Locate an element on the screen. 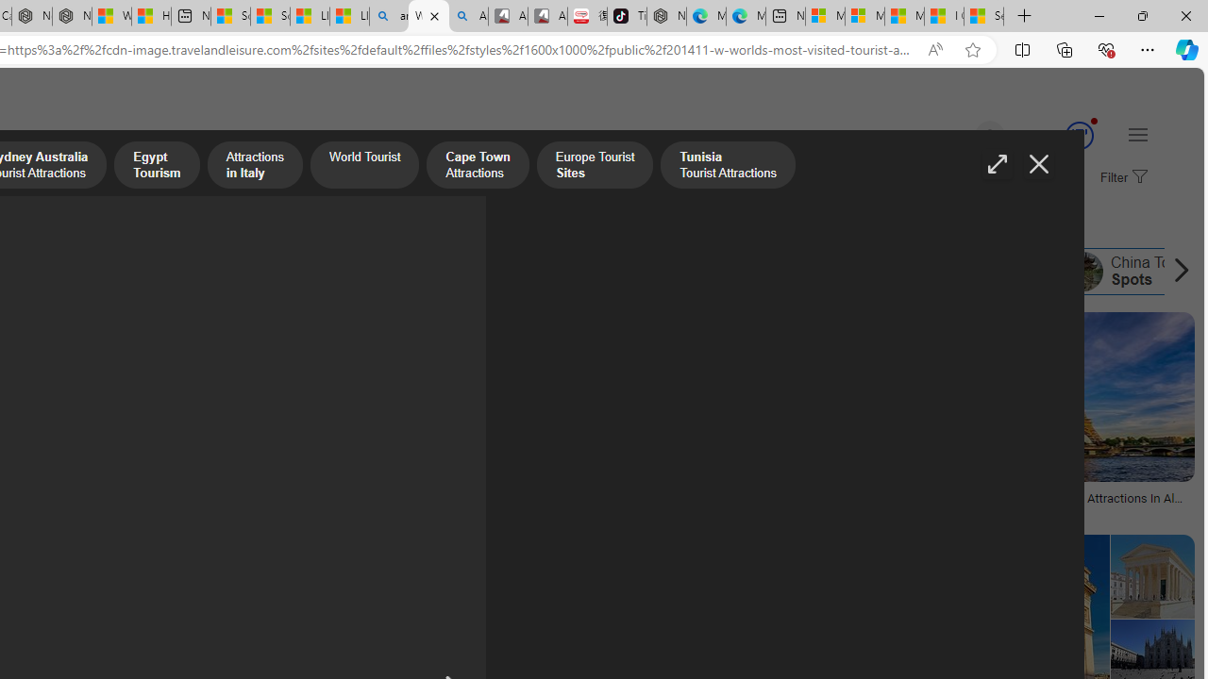  inf-inet.com is located at coordinates (457, 511).